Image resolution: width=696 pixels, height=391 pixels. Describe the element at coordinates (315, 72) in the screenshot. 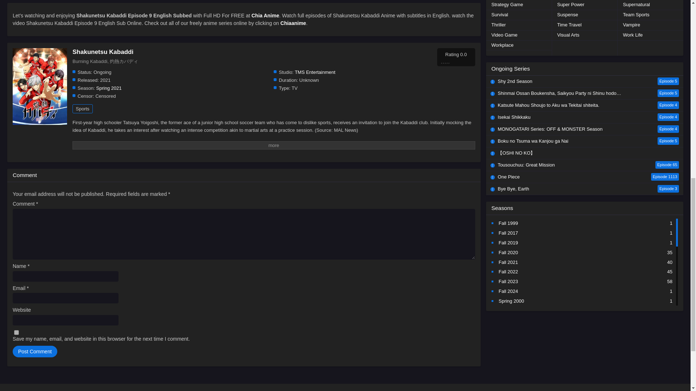

I see `TMS Entertainment` at that location.